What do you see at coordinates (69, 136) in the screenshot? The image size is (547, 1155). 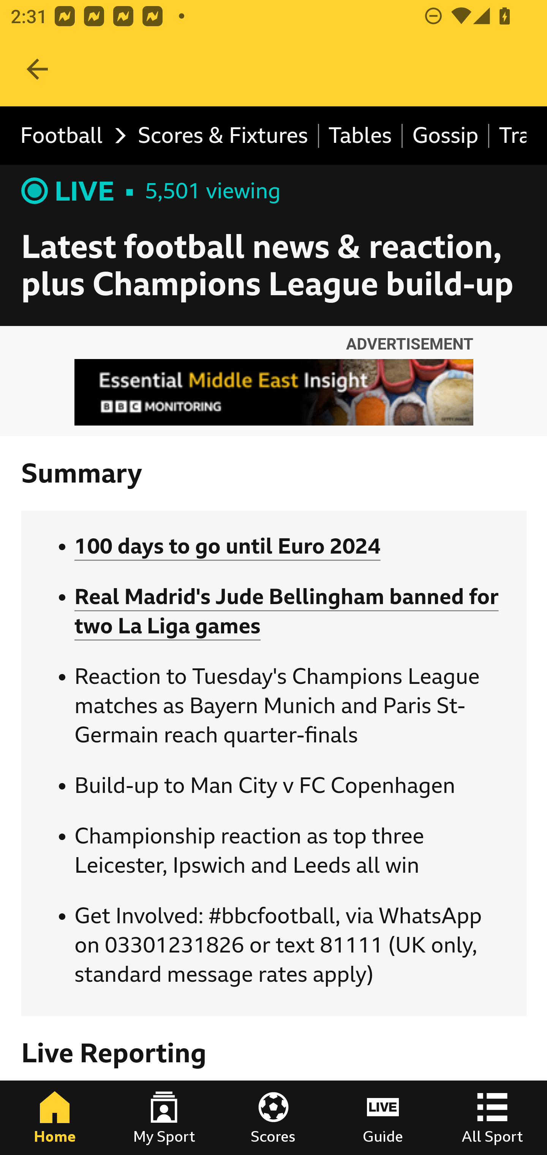 I see `Football` at bounding box center [69, 136].